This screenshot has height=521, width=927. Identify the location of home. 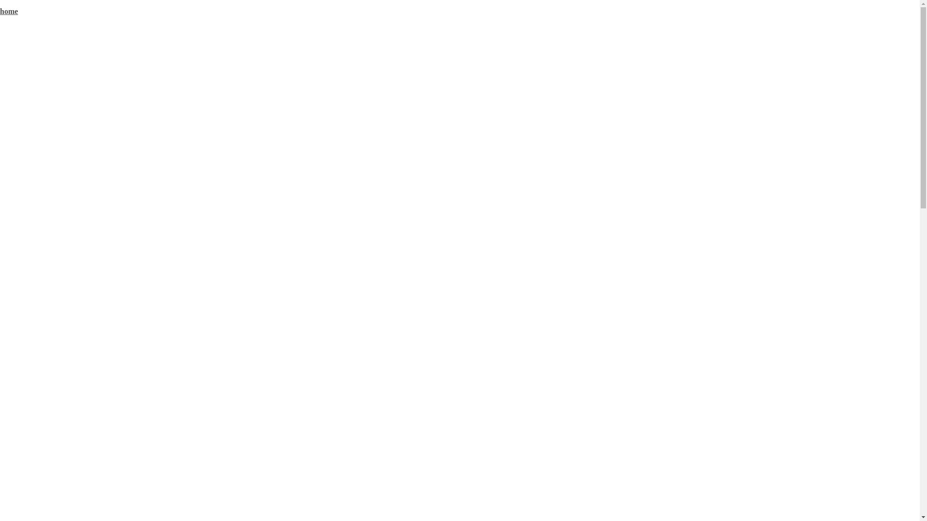
(9, 12).